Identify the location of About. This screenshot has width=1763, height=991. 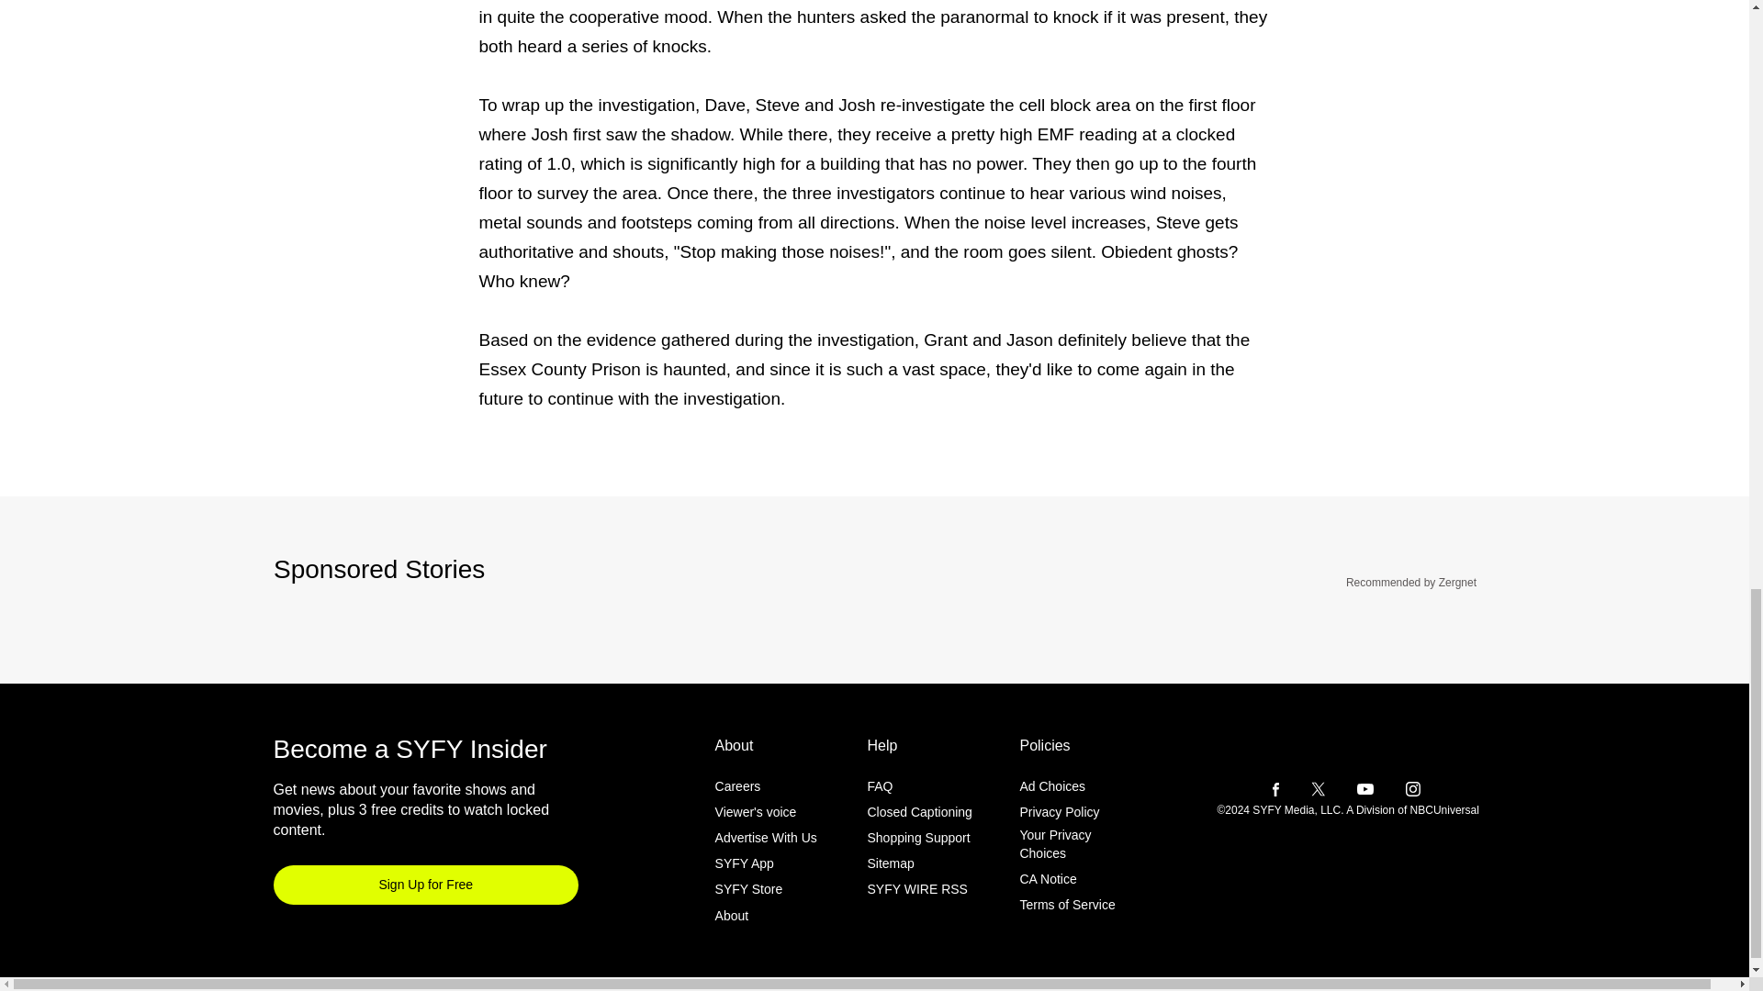
(733, 915).